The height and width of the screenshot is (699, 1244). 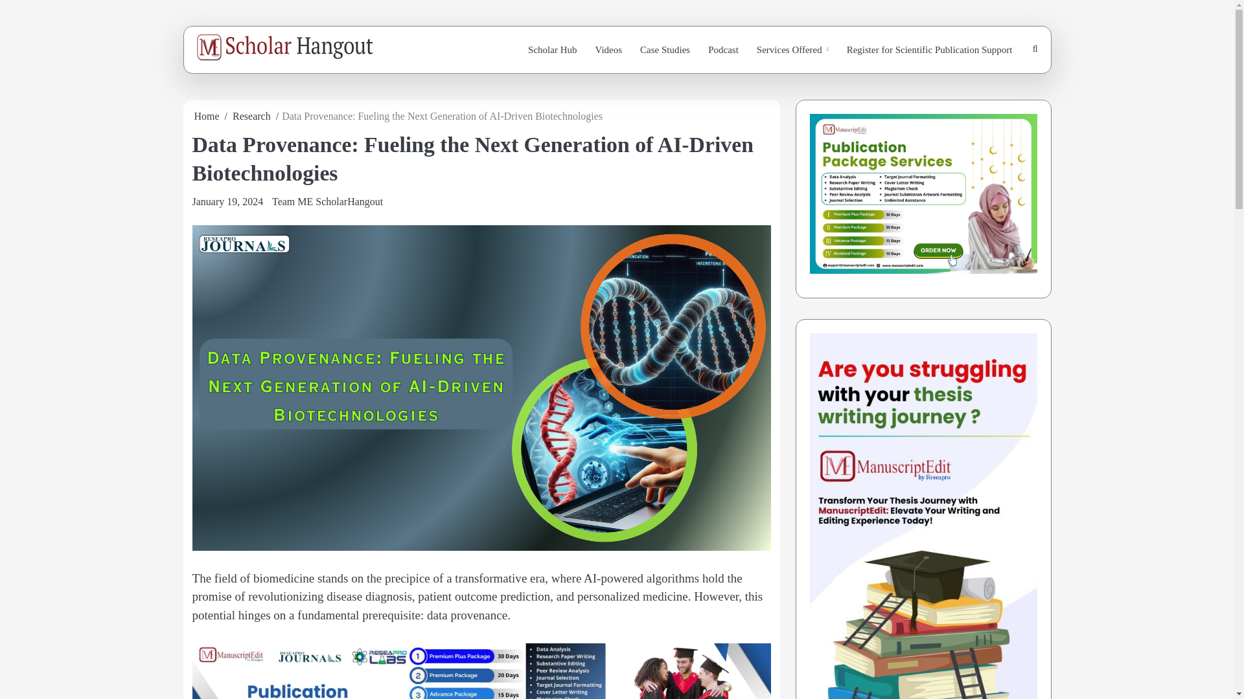 I want to click on Services Offered, so click(x=792, y=50).